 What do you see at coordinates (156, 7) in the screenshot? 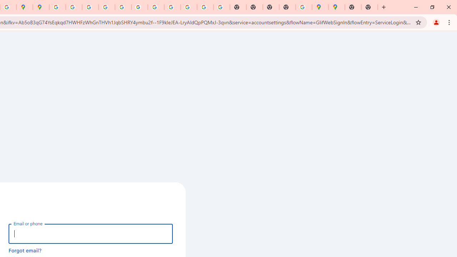
I see `YouTube` at bounding box center [156, 7].